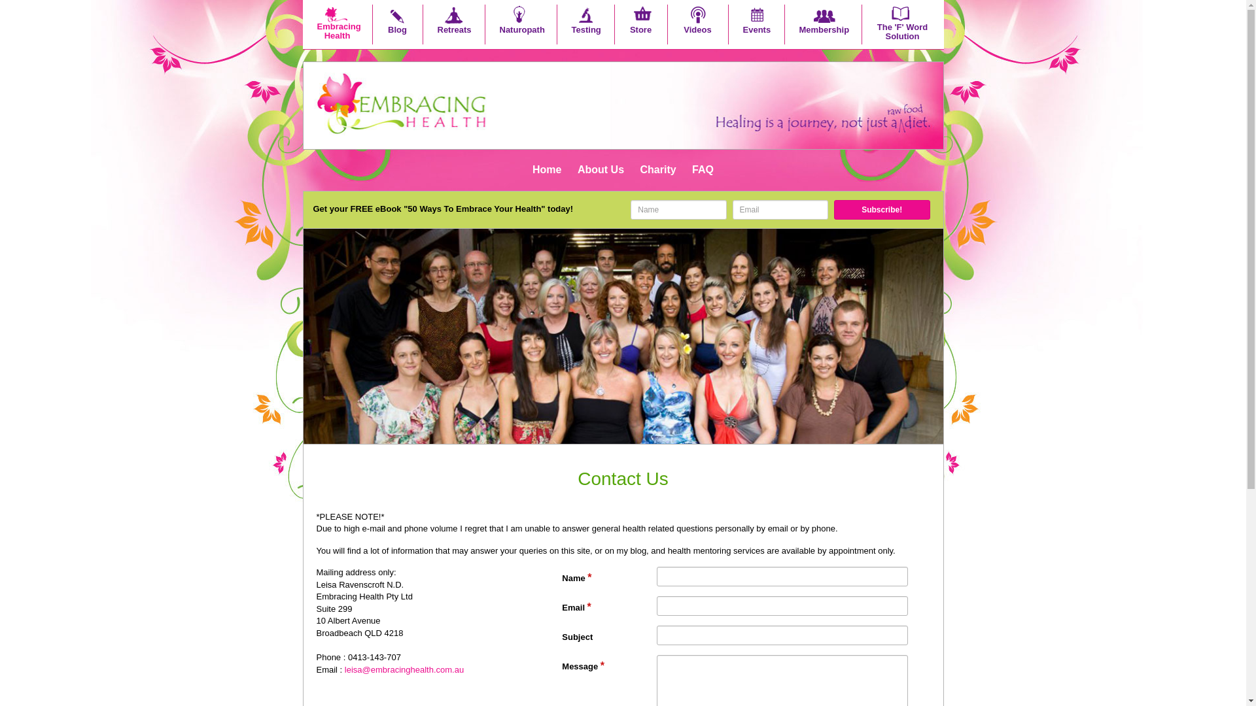 This screenshot has height=706, width=1256. Describe the element at coordinates (703, 170) in the screenshot. I see `FAQ` at that location.